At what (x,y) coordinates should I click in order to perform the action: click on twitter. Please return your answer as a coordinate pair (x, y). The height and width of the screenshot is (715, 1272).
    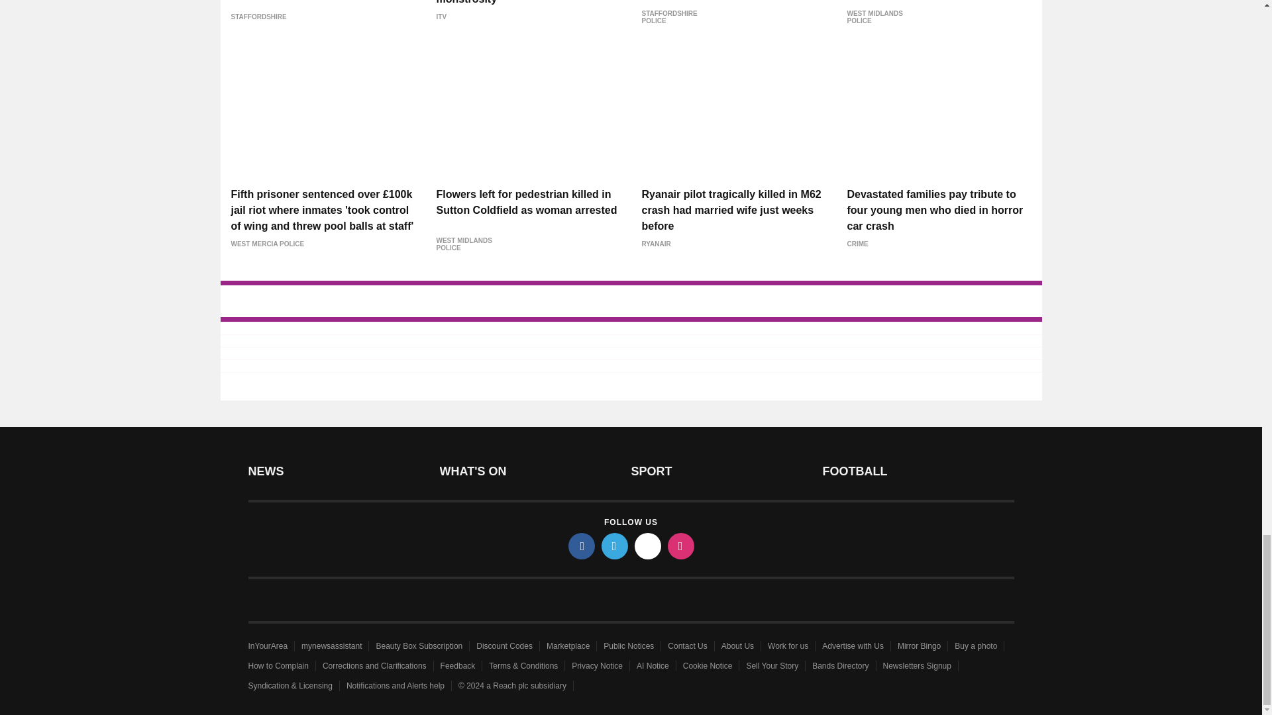
    Looking at the image, I should click on (615, 546).